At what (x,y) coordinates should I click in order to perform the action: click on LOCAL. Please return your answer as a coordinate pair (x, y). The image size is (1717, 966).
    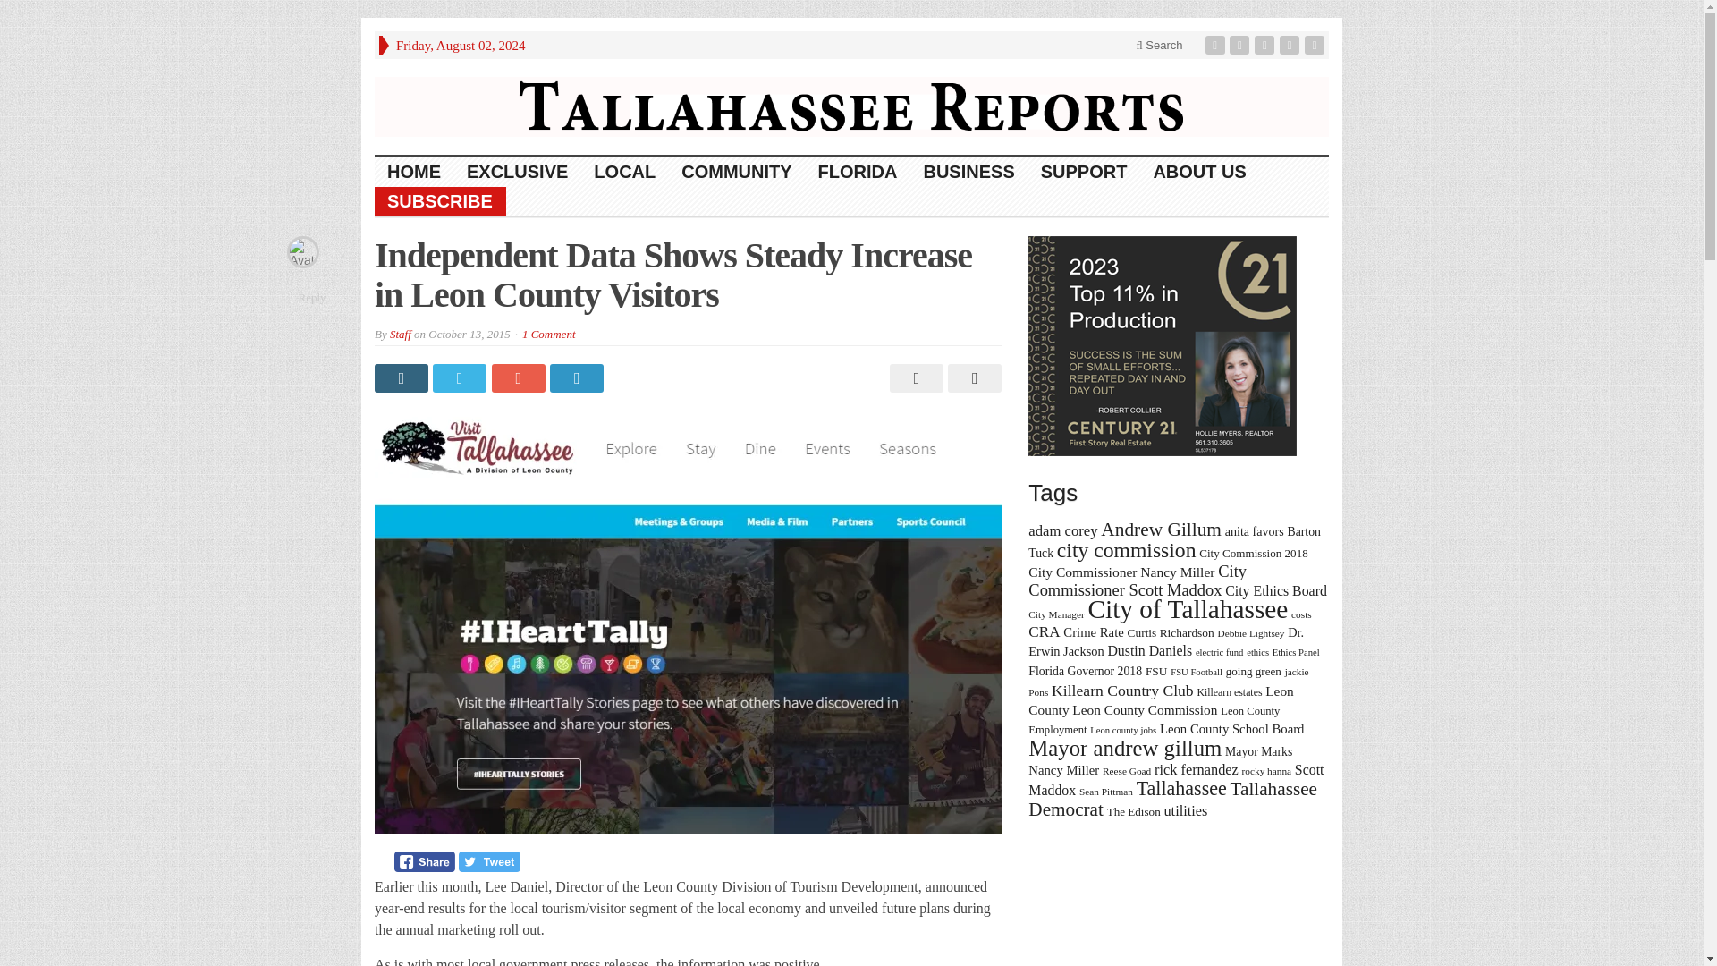
    Looking at the image, I should click on (625, 172).